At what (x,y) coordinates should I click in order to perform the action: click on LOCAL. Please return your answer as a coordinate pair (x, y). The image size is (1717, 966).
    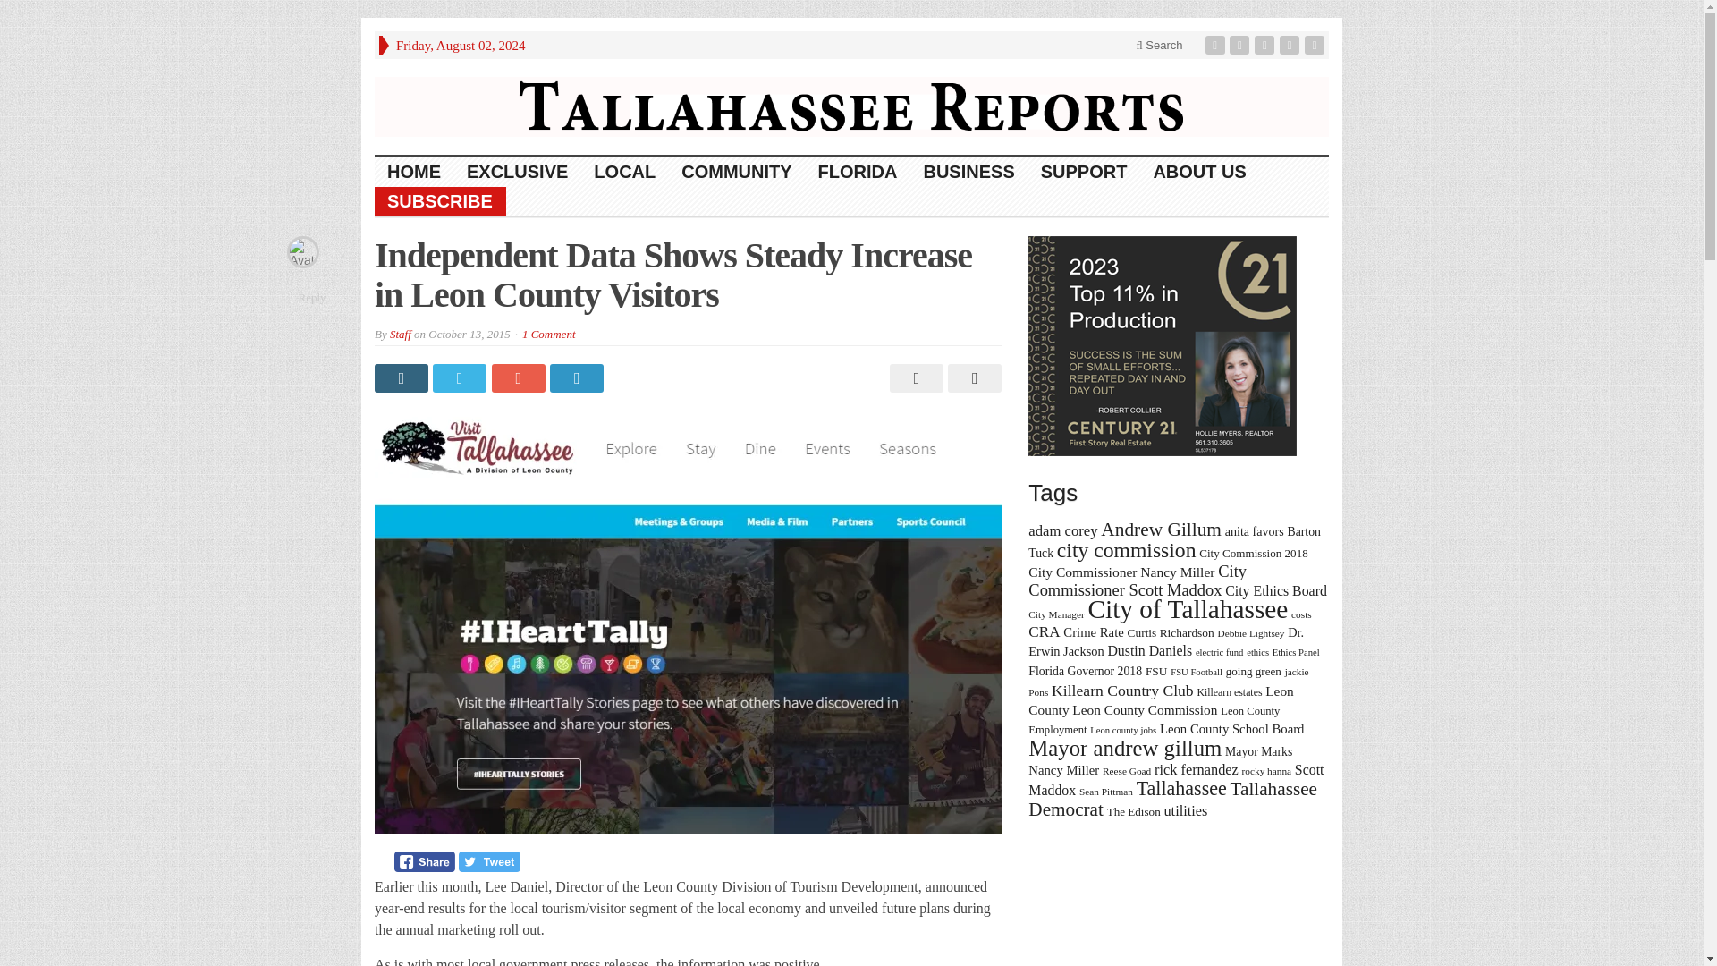
    Looking at the image, I should click on (625, 172).